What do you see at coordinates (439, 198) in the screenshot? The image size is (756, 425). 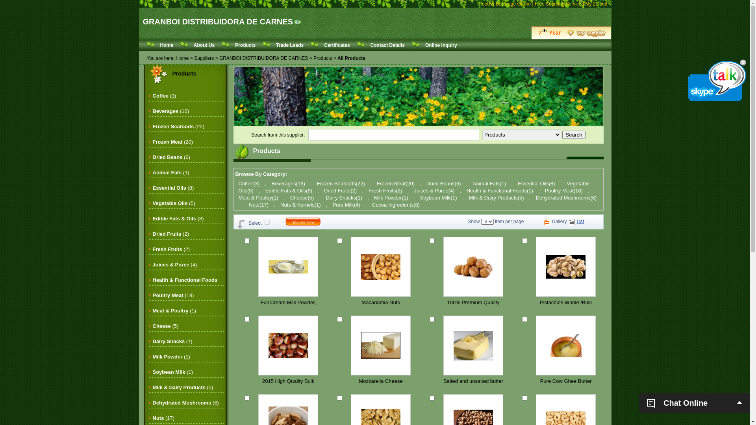 I see `Soybean Milk(1)` at bounding box center [439, 198].